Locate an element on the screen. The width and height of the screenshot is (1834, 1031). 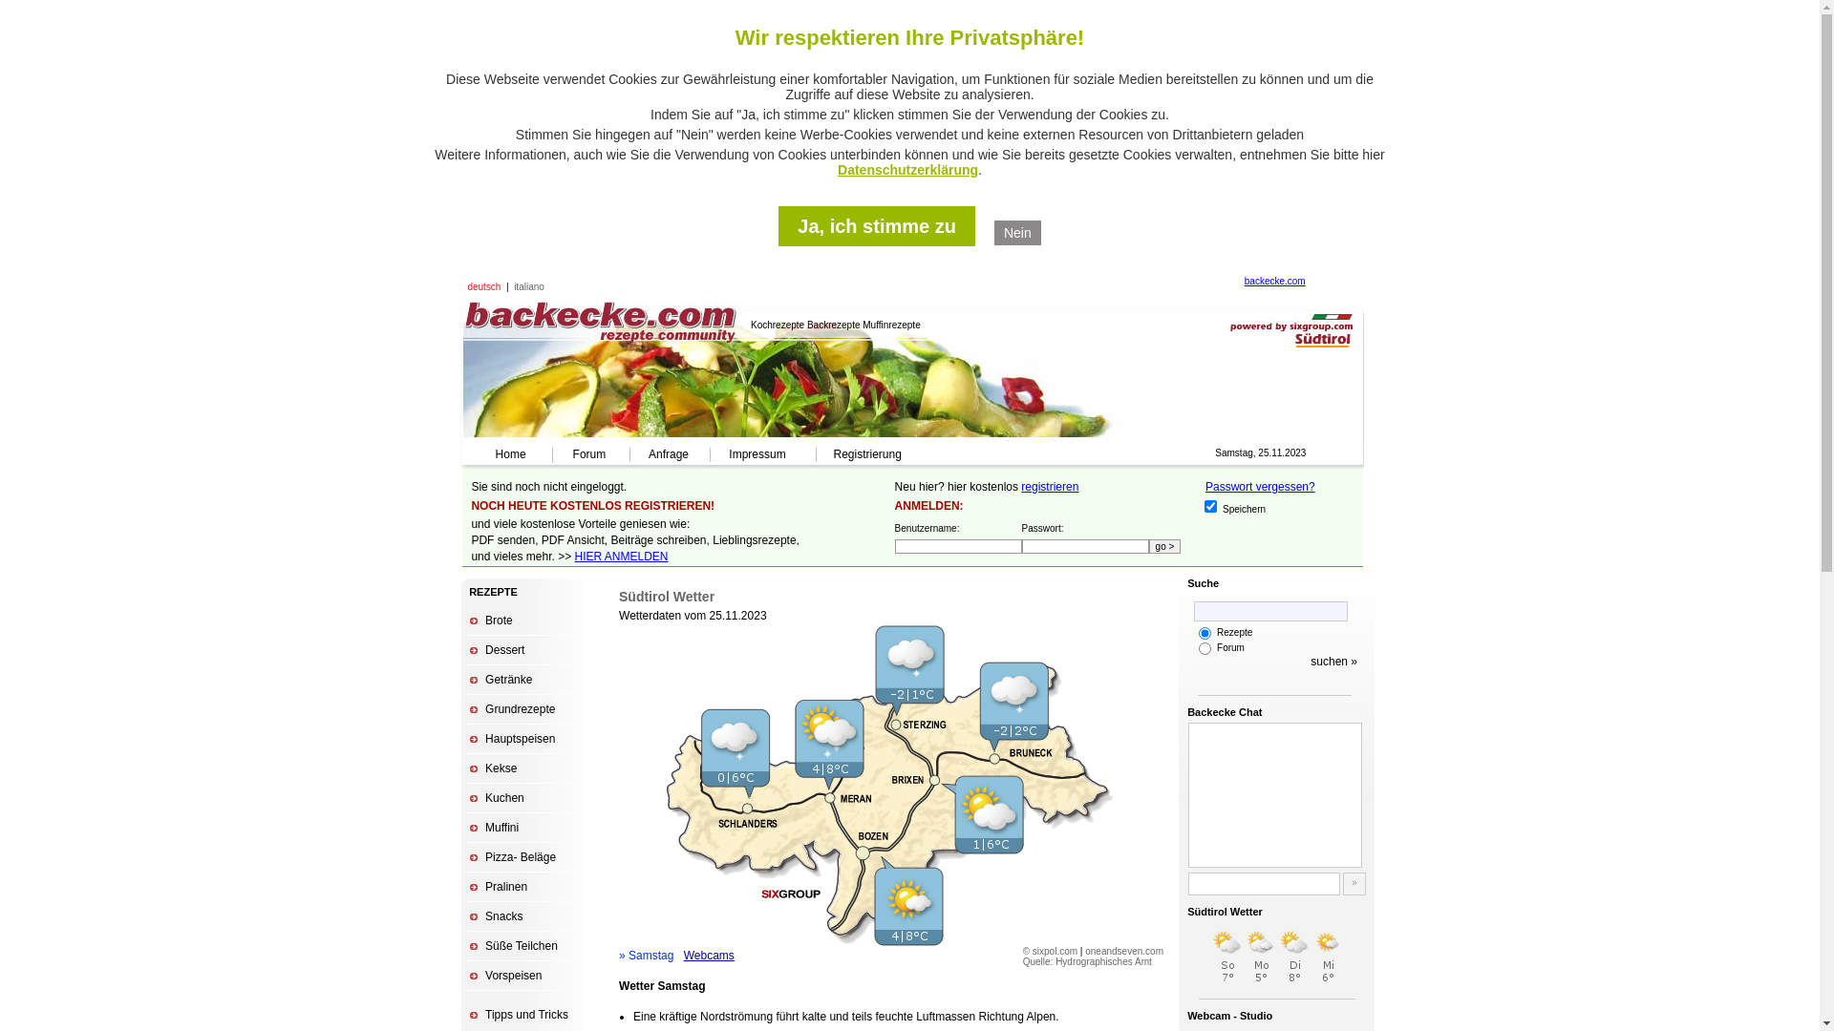
Snacks is located at coordinates (504, 916).